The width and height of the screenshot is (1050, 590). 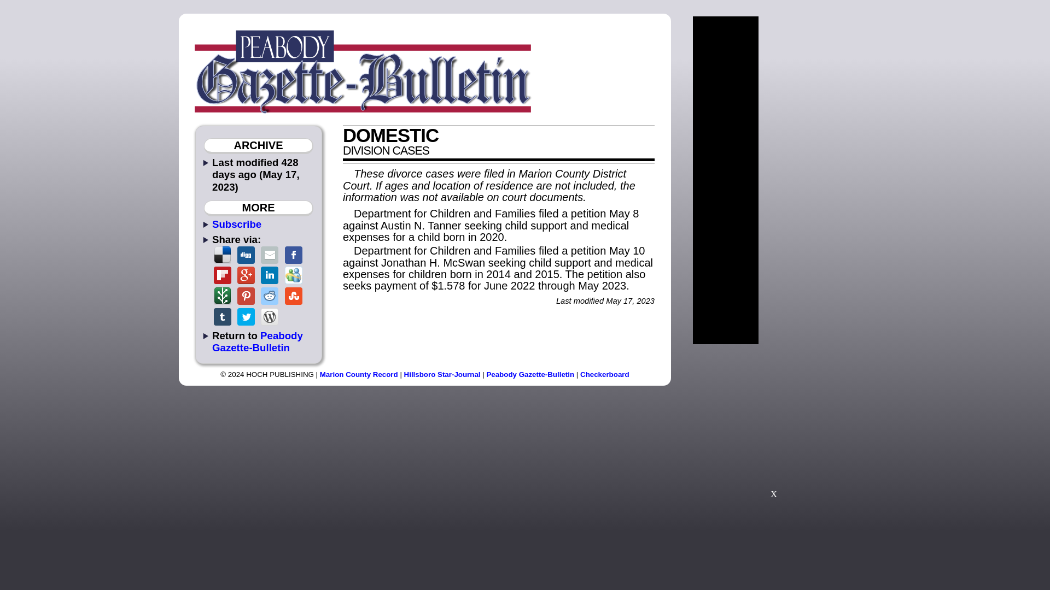 What do you see at coordinates (530, 375) in the screenshot?
I see `Peabody Gazette-Bulletin` at bounding box center [530, 375].